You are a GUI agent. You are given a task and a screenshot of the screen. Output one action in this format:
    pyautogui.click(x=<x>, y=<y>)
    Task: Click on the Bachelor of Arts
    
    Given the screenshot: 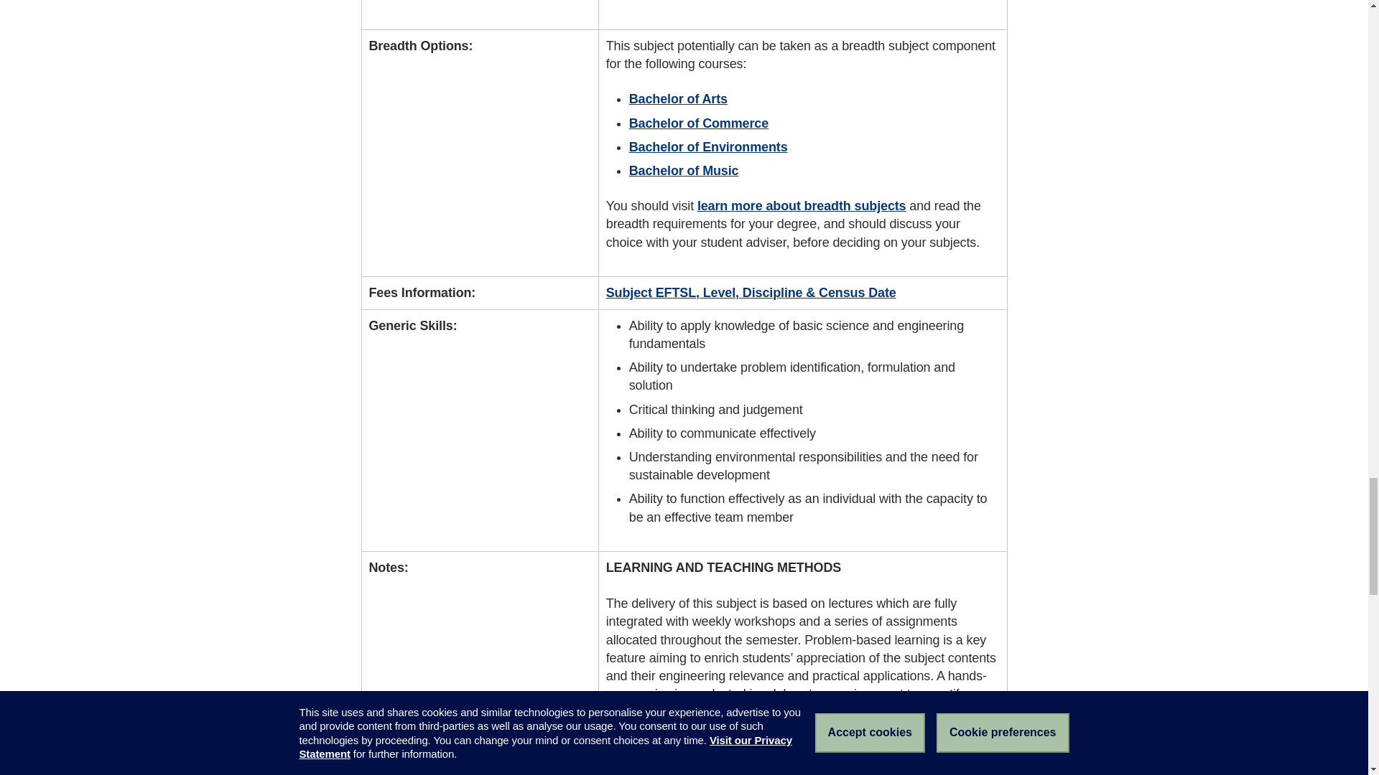 What is the action you would take?
    pyautogui.click(x=678, y=99)
    